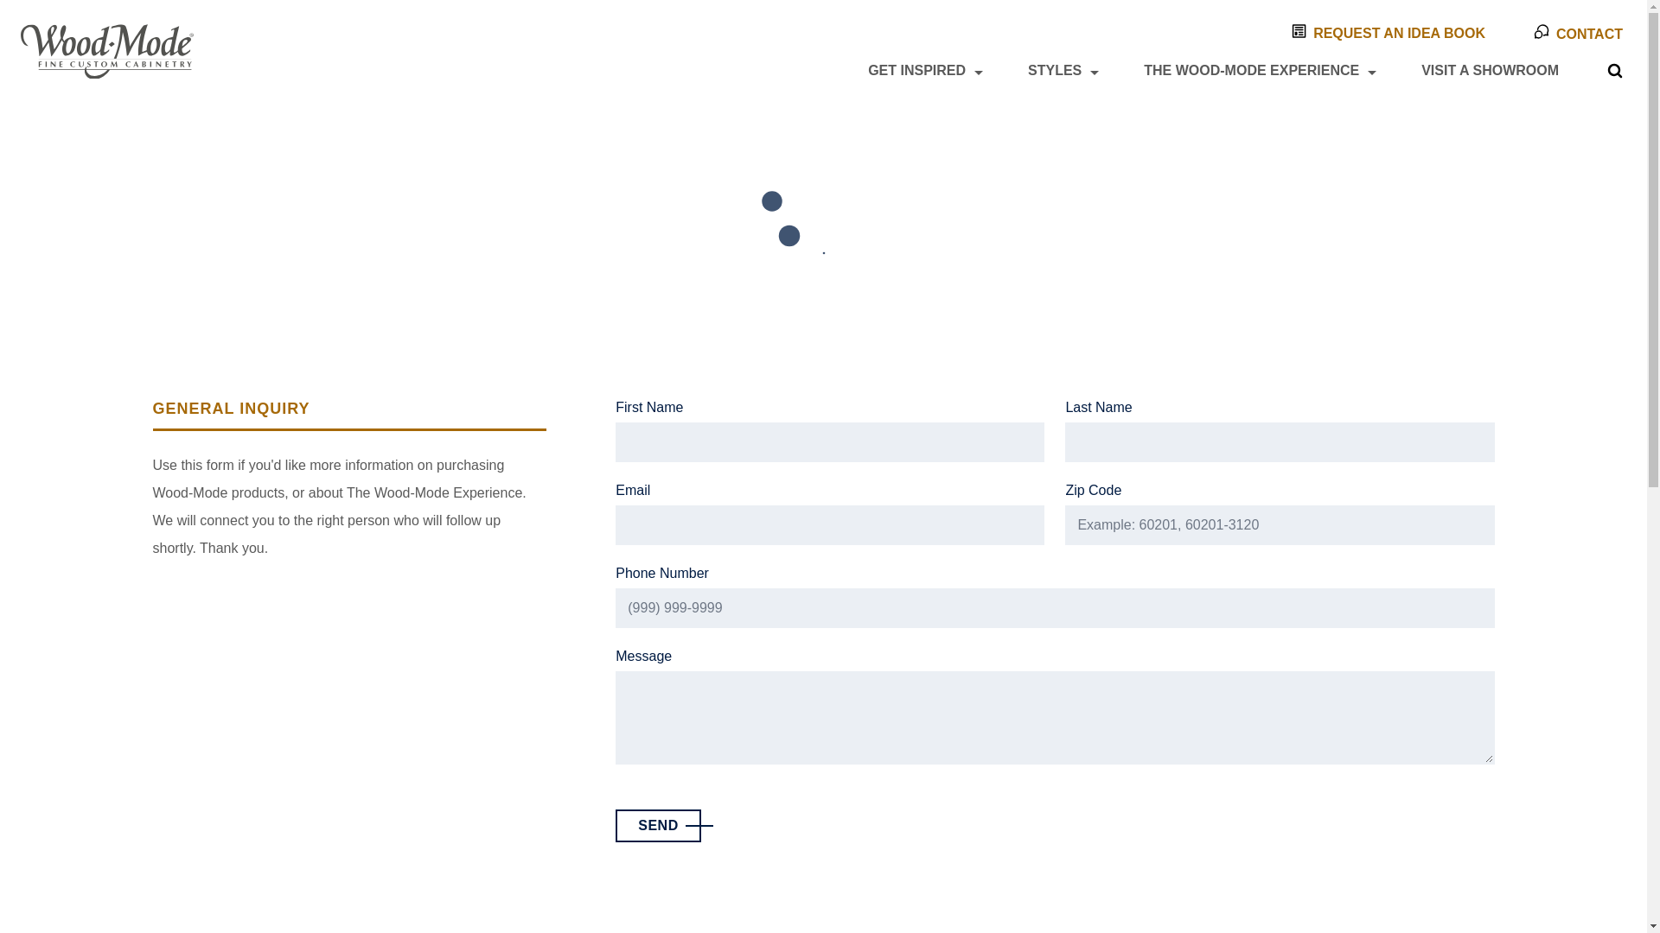  What do you see at coordinates (1489, 71) in the screenshot?
I see `VISIT A SHOWROOM` at bounding box center [1489, 71].